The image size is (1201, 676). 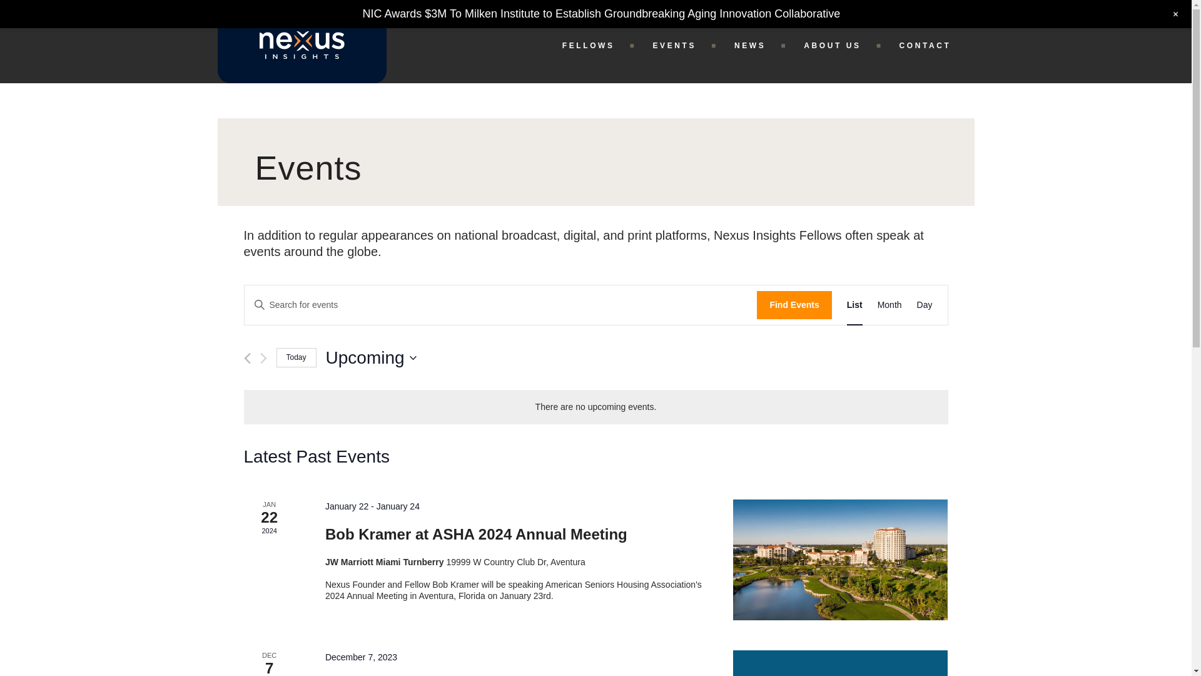 What do you see at coordinates (476, 535) in the screenshot?
I see `Bob Kramer at ASHA 2024 Annual Meeting` at bounding box center [476, 535].